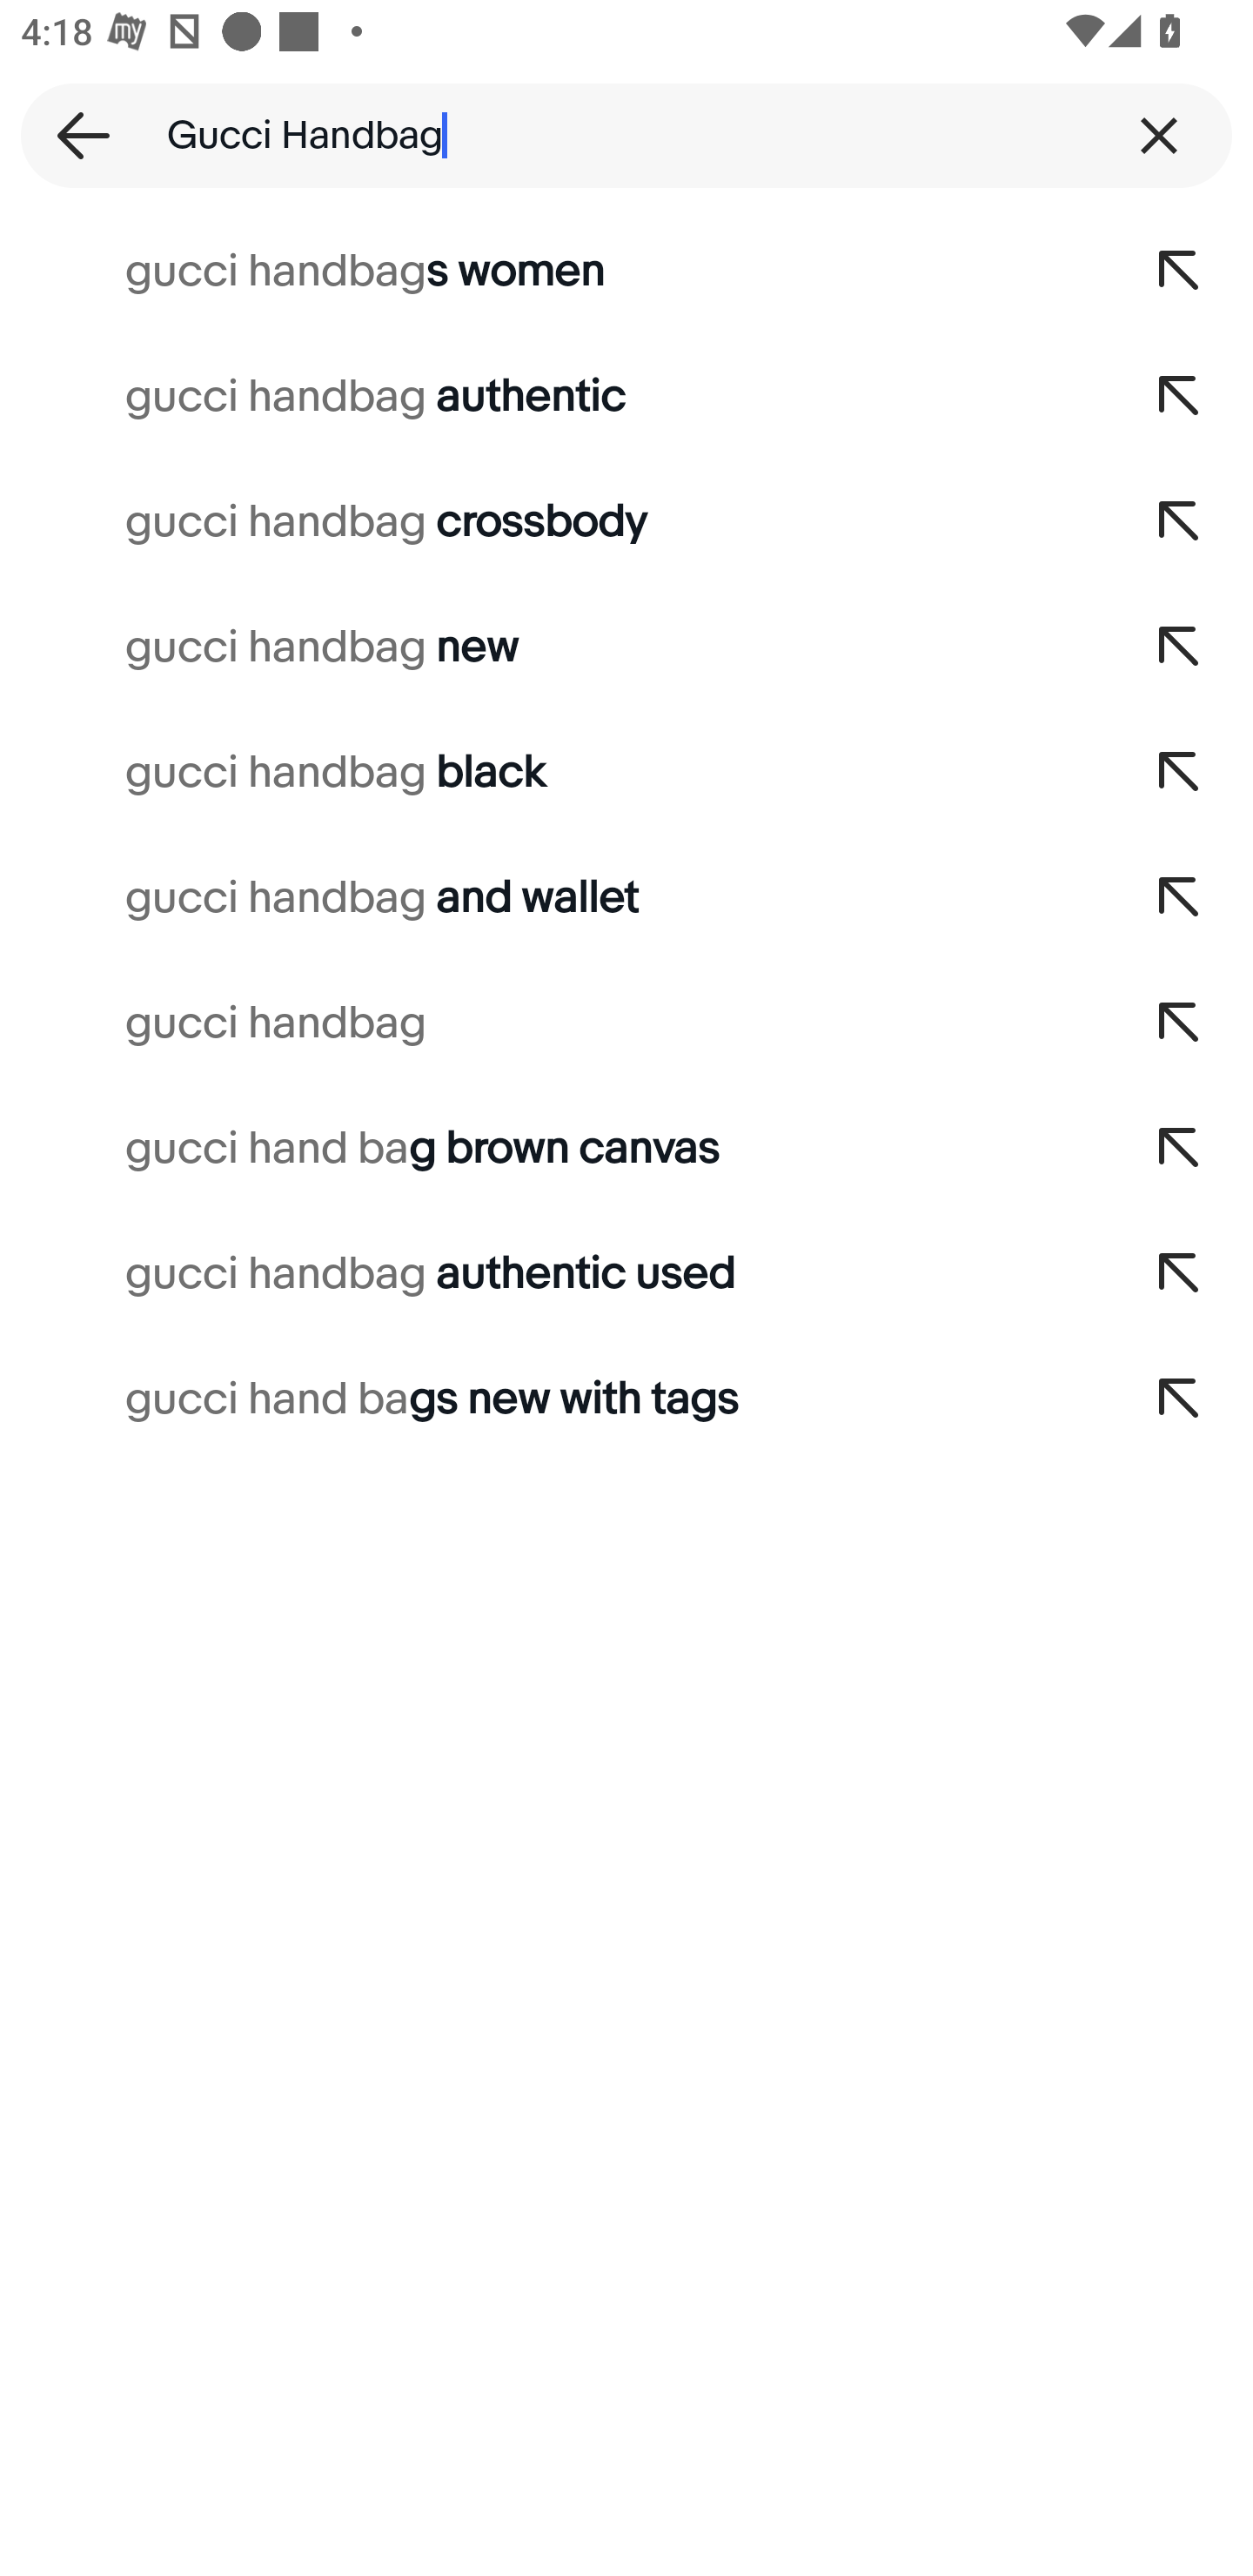 The width and height of the screenshot is (1253, 2576). Describe the element at coordinates (1180, 1149) in the screenshot. I see `Add to search query,gucci hand bag brown canvas` at that location.